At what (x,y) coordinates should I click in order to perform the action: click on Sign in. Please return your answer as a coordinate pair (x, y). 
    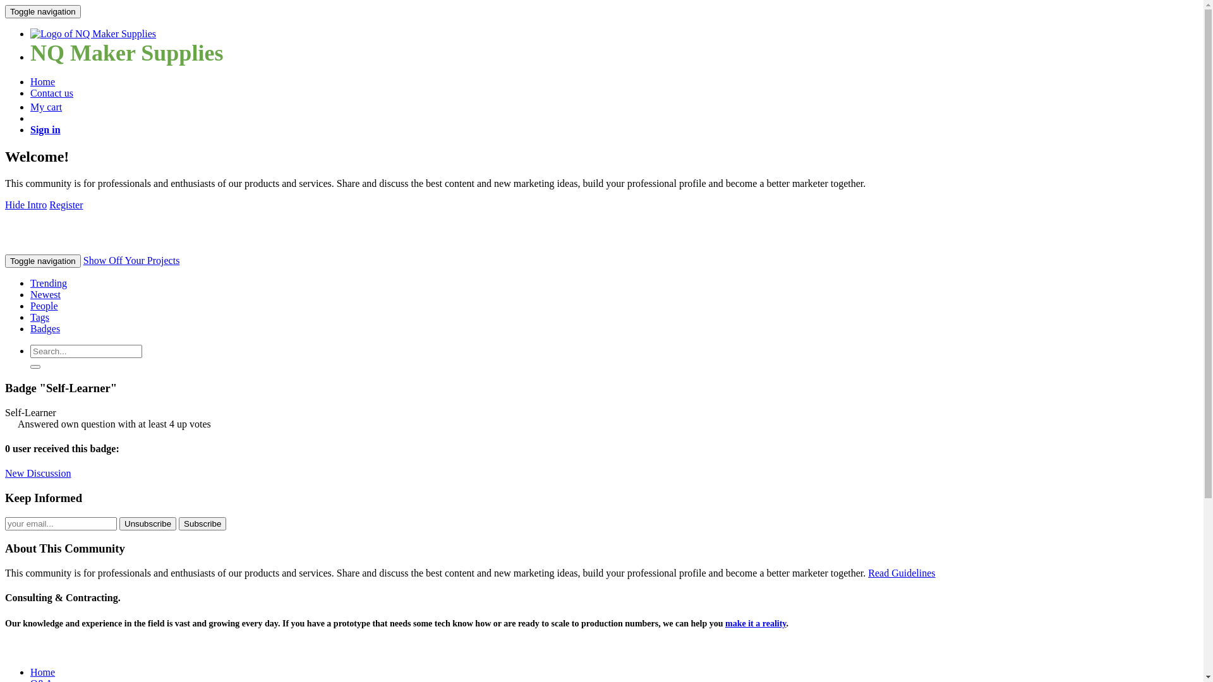
    Looking at the image, I should click on (45, 130).